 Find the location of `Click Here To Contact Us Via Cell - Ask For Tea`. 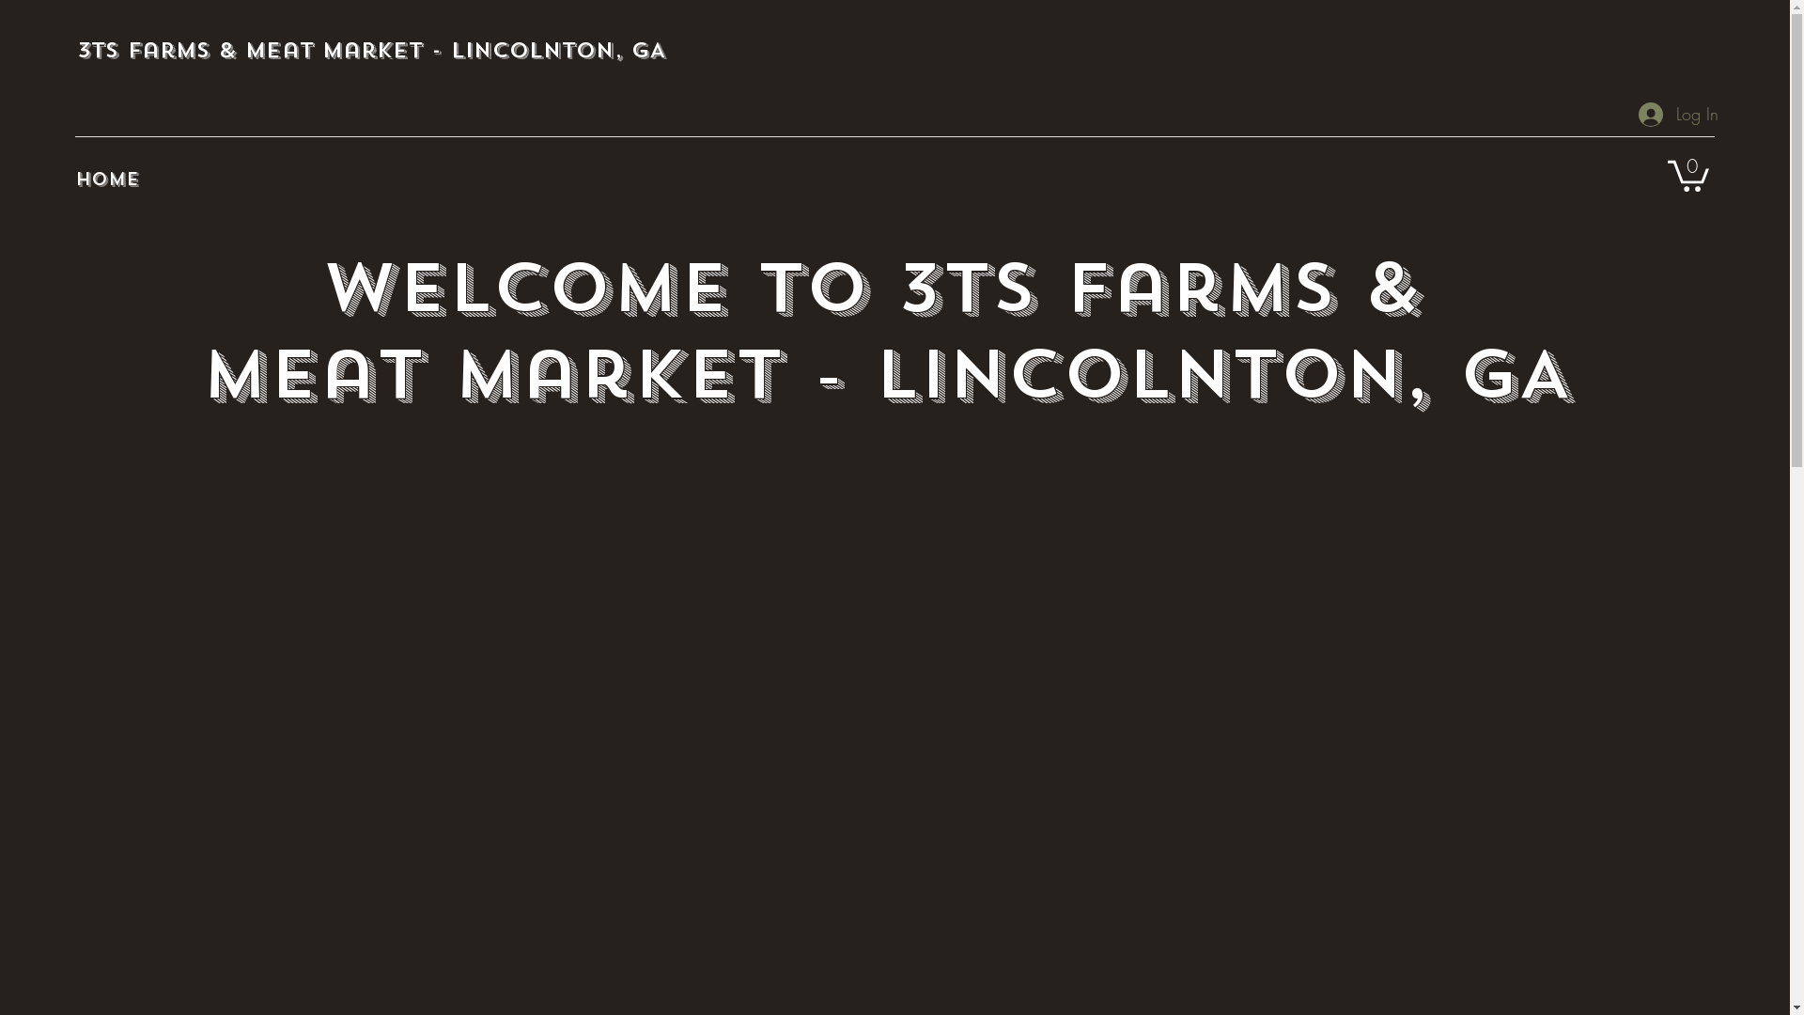

Click Here To Contact Us Via Cell - Ask For Tea is located at coordinates (894, 523).